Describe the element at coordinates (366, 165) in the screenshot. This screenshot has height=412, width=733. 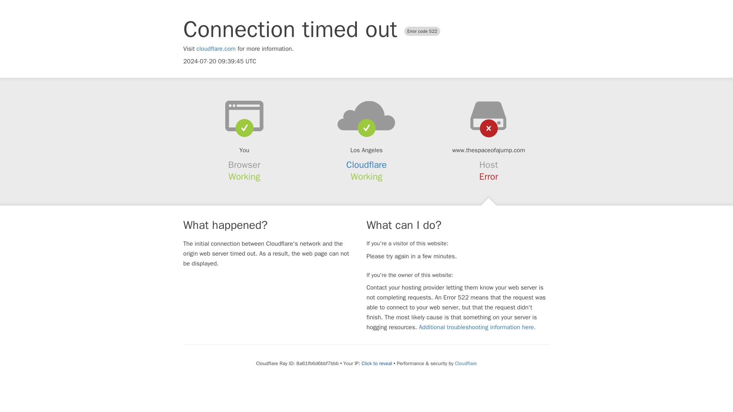
I see `Cloudflare` at that location.